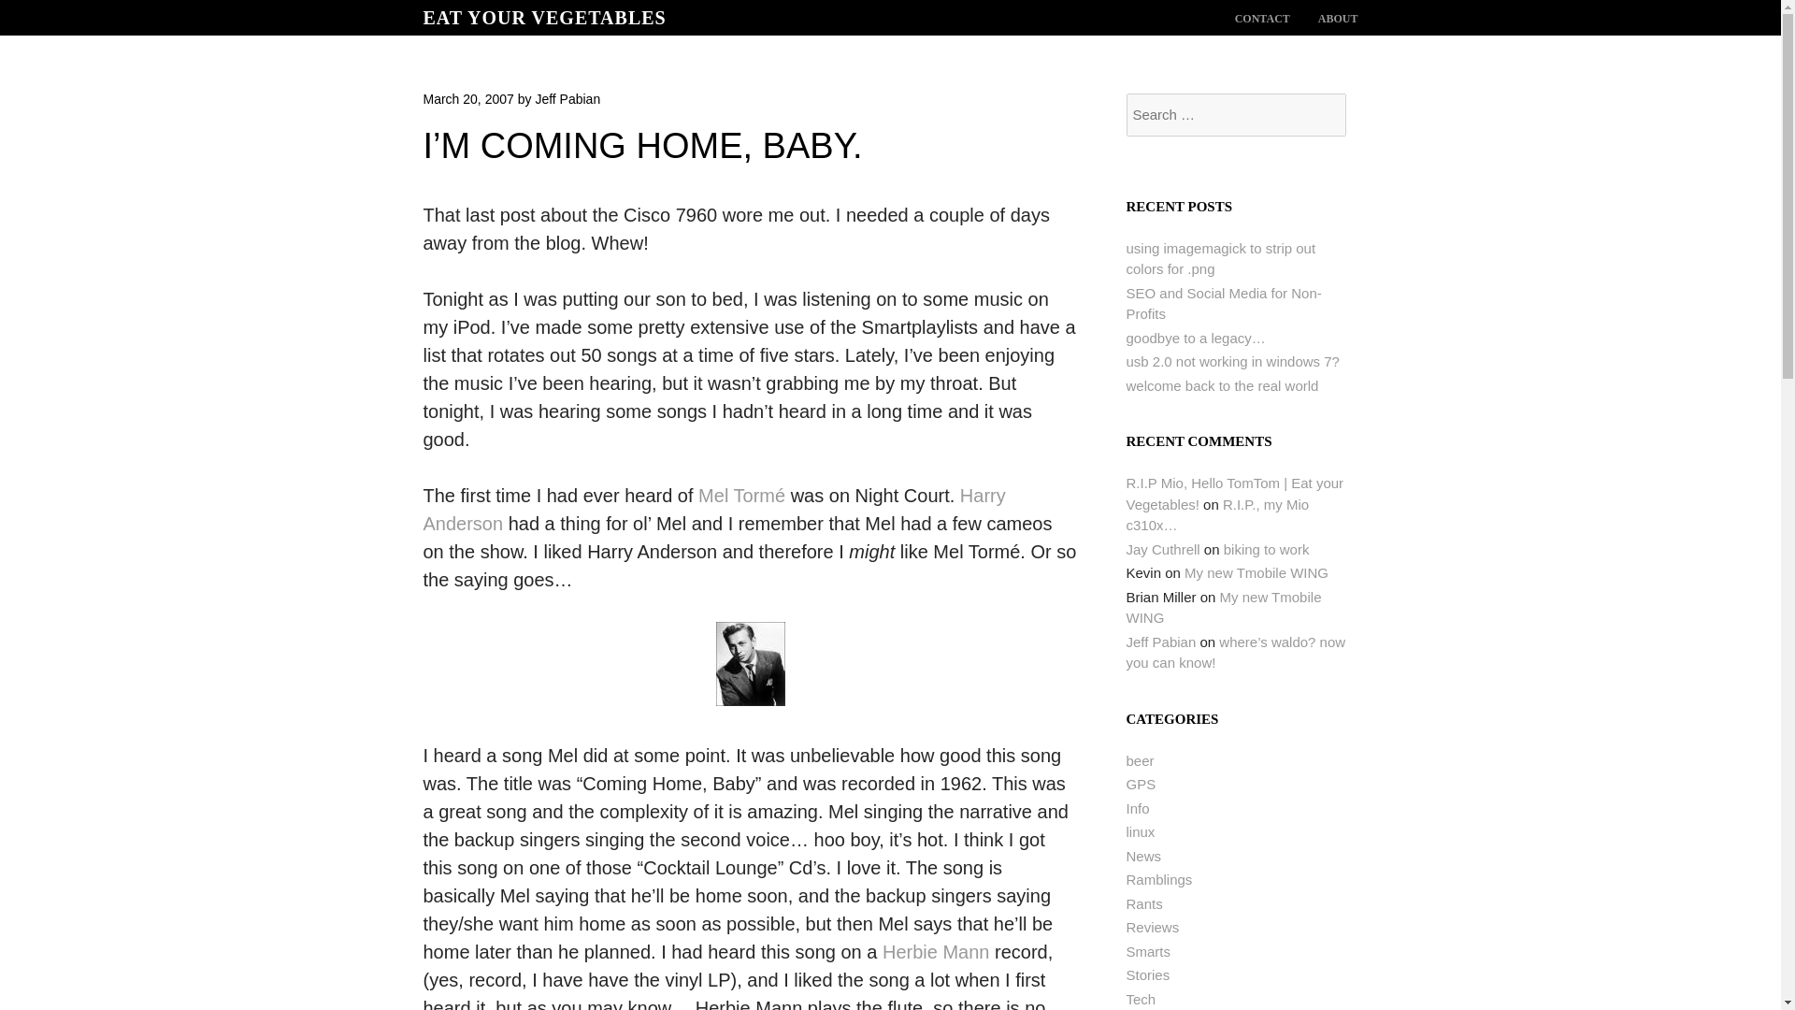  I want to click on Herbie Mann, so click(937, 952).